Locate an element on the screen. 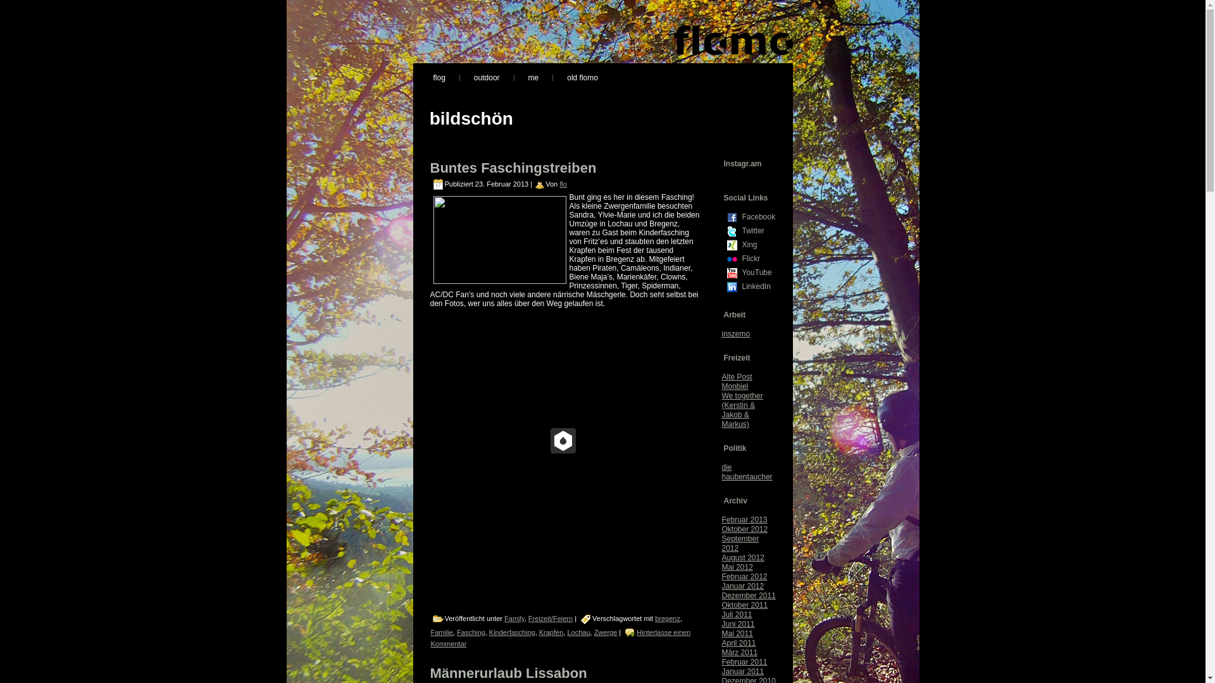  Family is located at coordinates (514, 618).